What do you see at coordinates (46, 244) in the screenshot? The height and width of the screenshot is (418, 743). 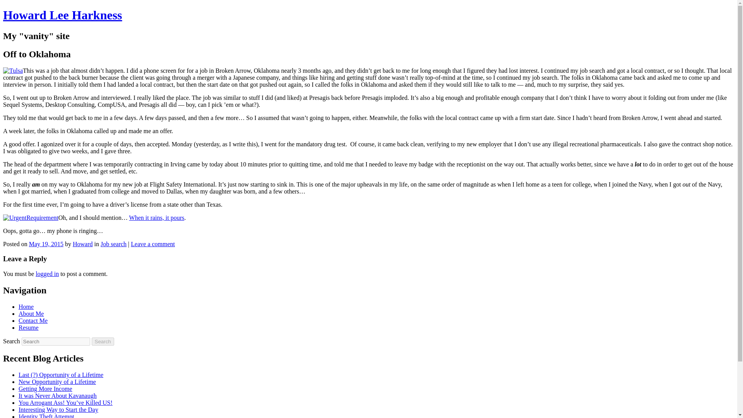 I see `8:32 pm` at bounding box center [46, 244].